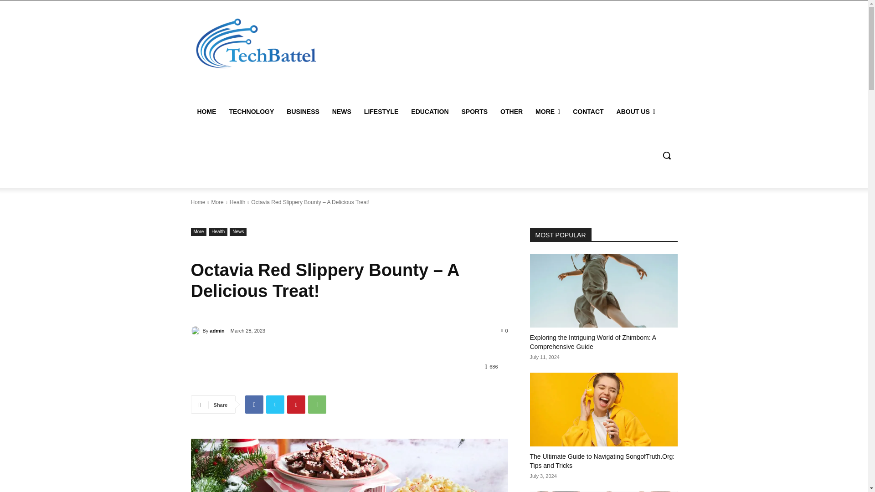  I want to click on TECHNOLOGY, so click(251, 111).